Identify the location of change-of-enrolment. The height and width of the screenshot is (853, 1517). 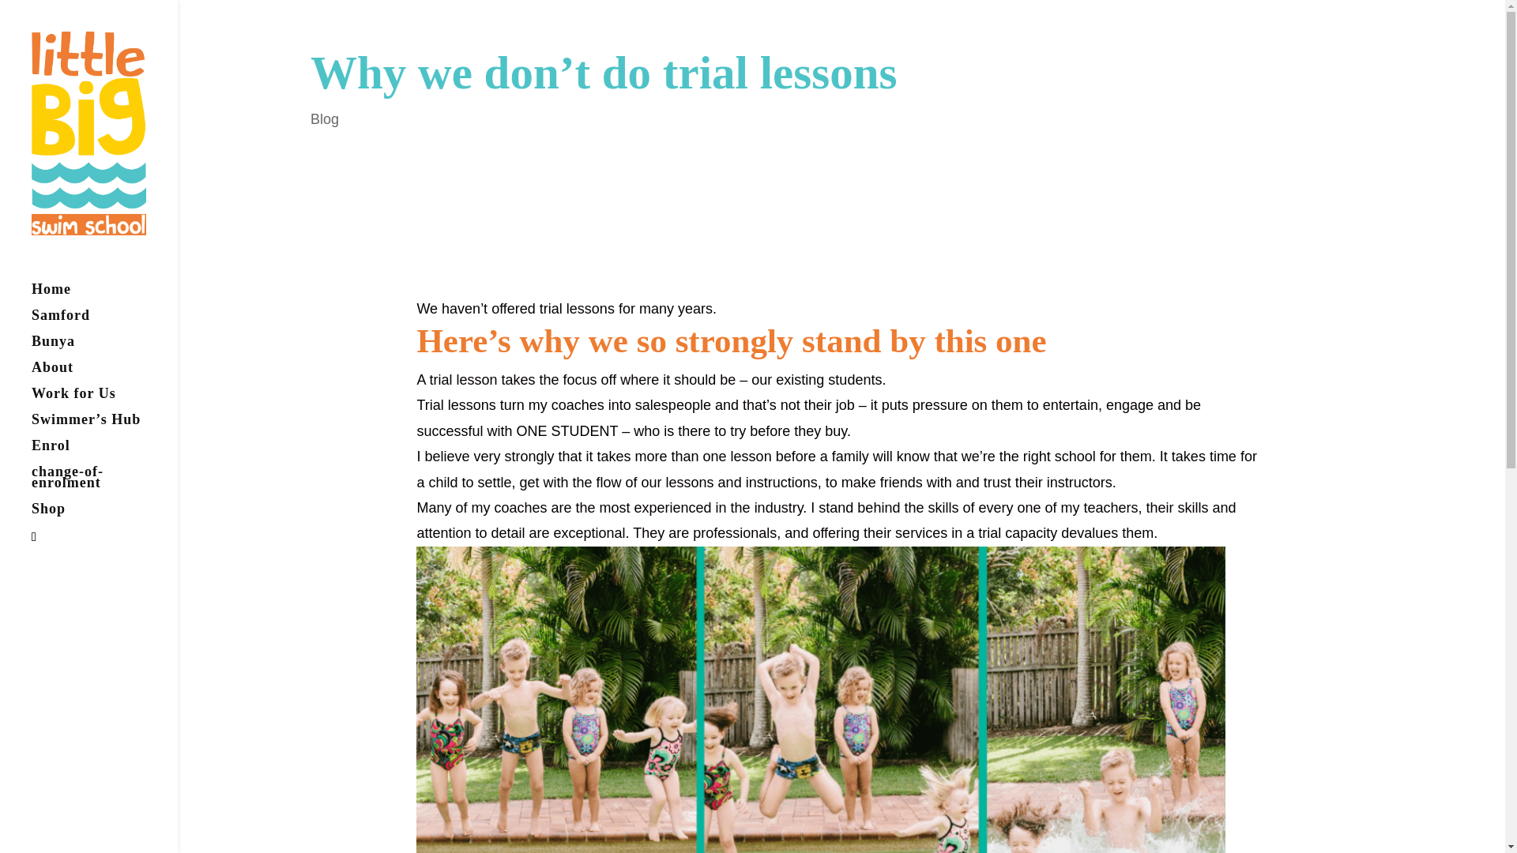
(104, 484).